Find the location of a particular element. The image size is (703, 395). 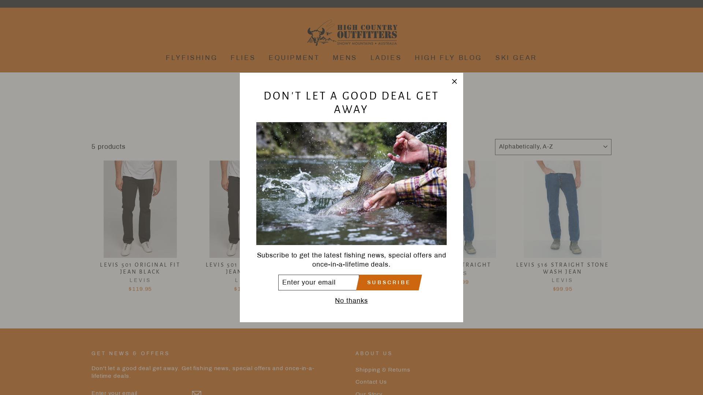

LEVIS 514 STRAIGHT LEG JEAN AMA RINSEY
LEVIS
$119.95 is located at coordinates (351, 228).